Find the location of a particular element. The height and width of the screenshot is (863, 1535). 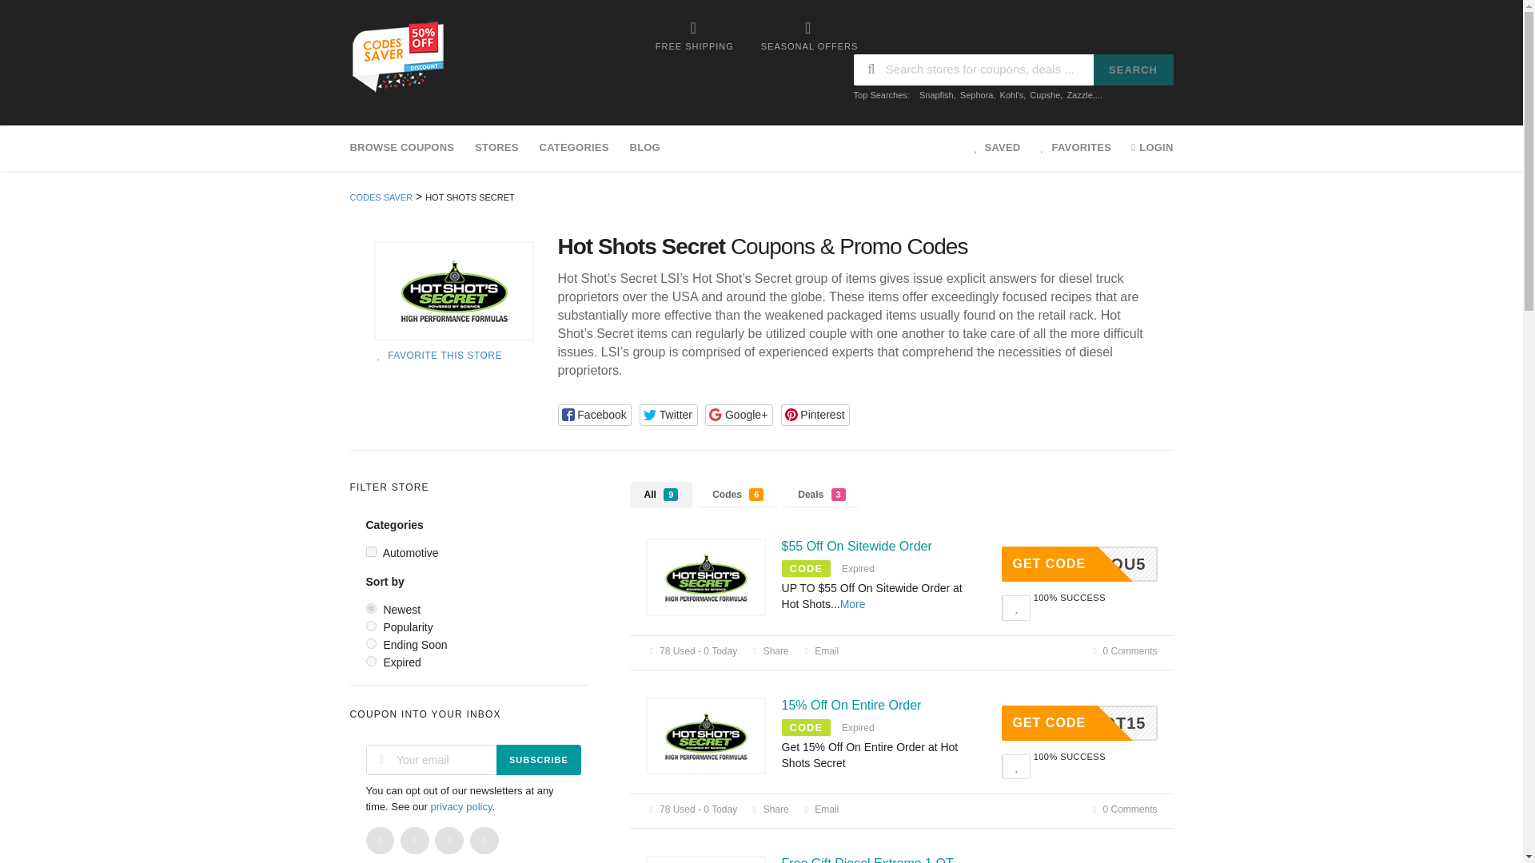

All 9 is located at coordinates (661, 494).